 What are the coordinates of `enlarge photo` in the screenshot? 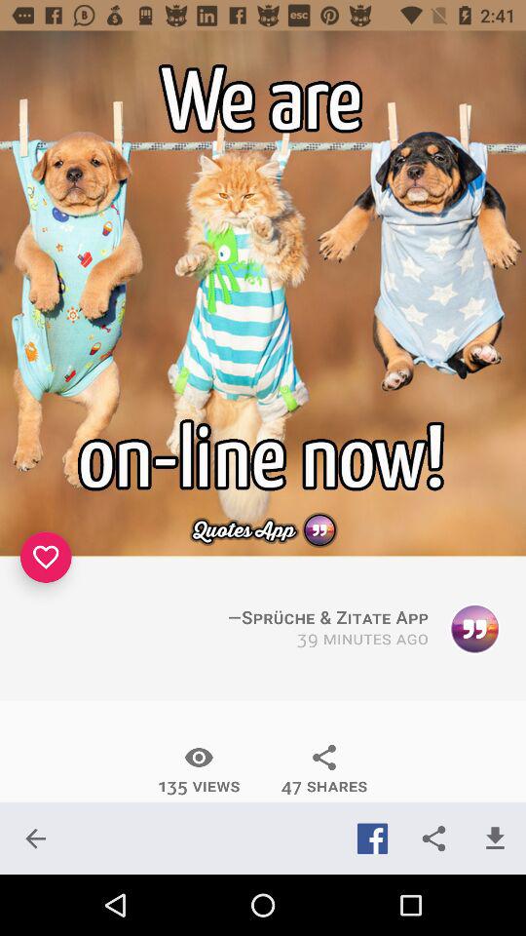 It's located at (263, 293).